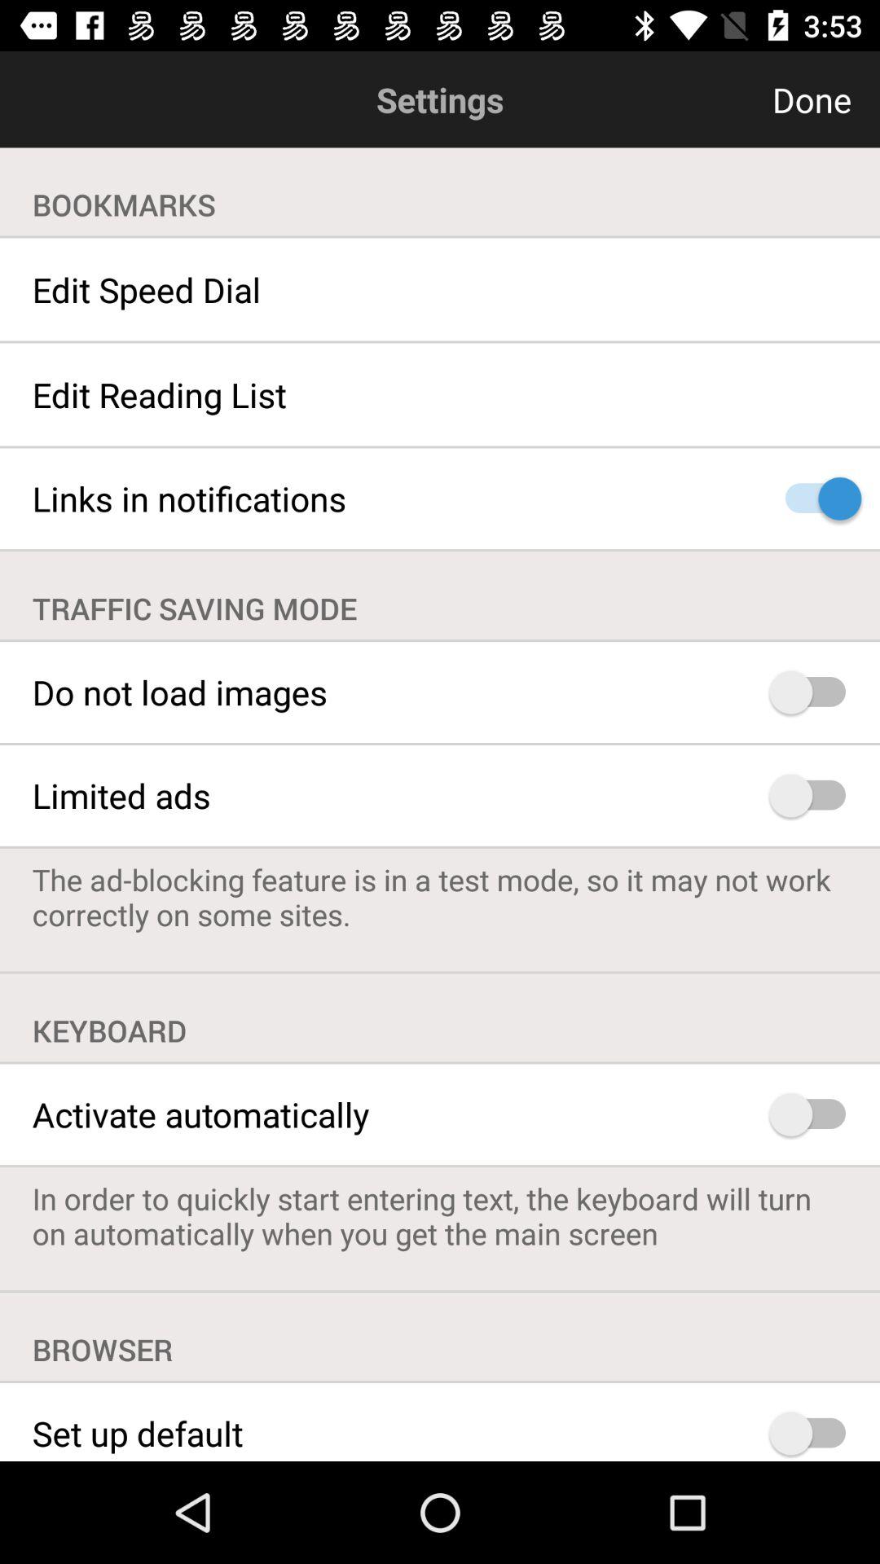 The image size is (880, 1564). Describe the element at coordinates (815, 1114) in the screenshot. I see `activate keyboard automatically` at that location.